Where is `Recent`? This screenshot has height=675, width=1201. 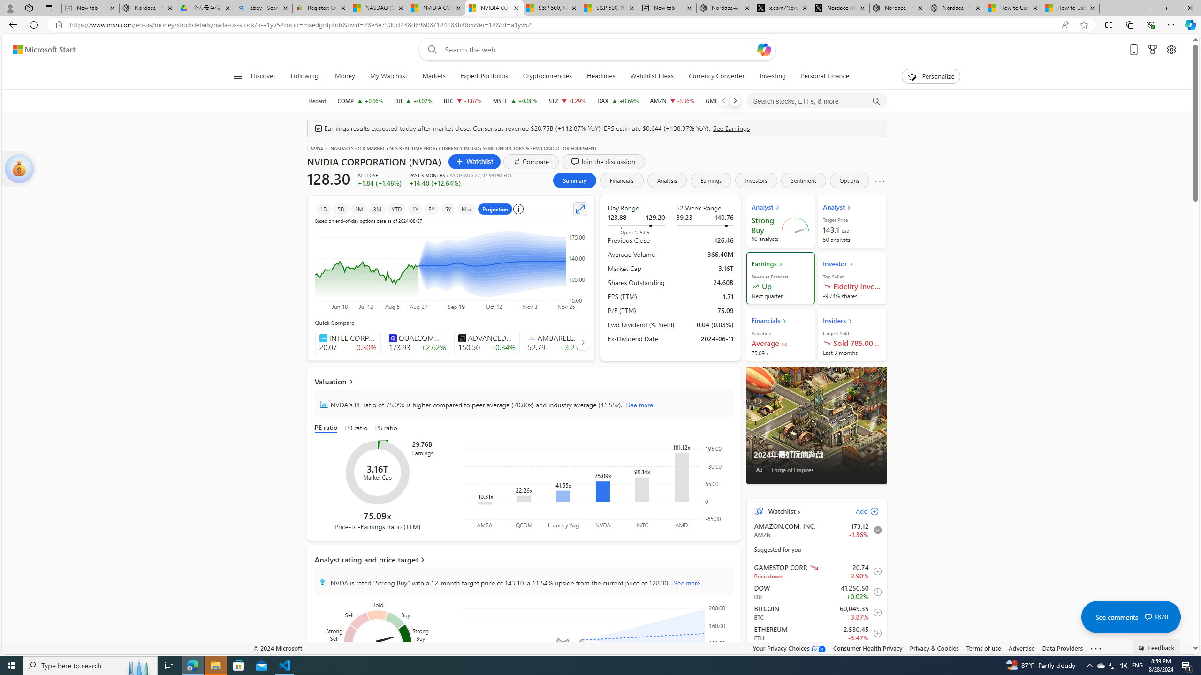 Recent is located at coordinates (317, 101).